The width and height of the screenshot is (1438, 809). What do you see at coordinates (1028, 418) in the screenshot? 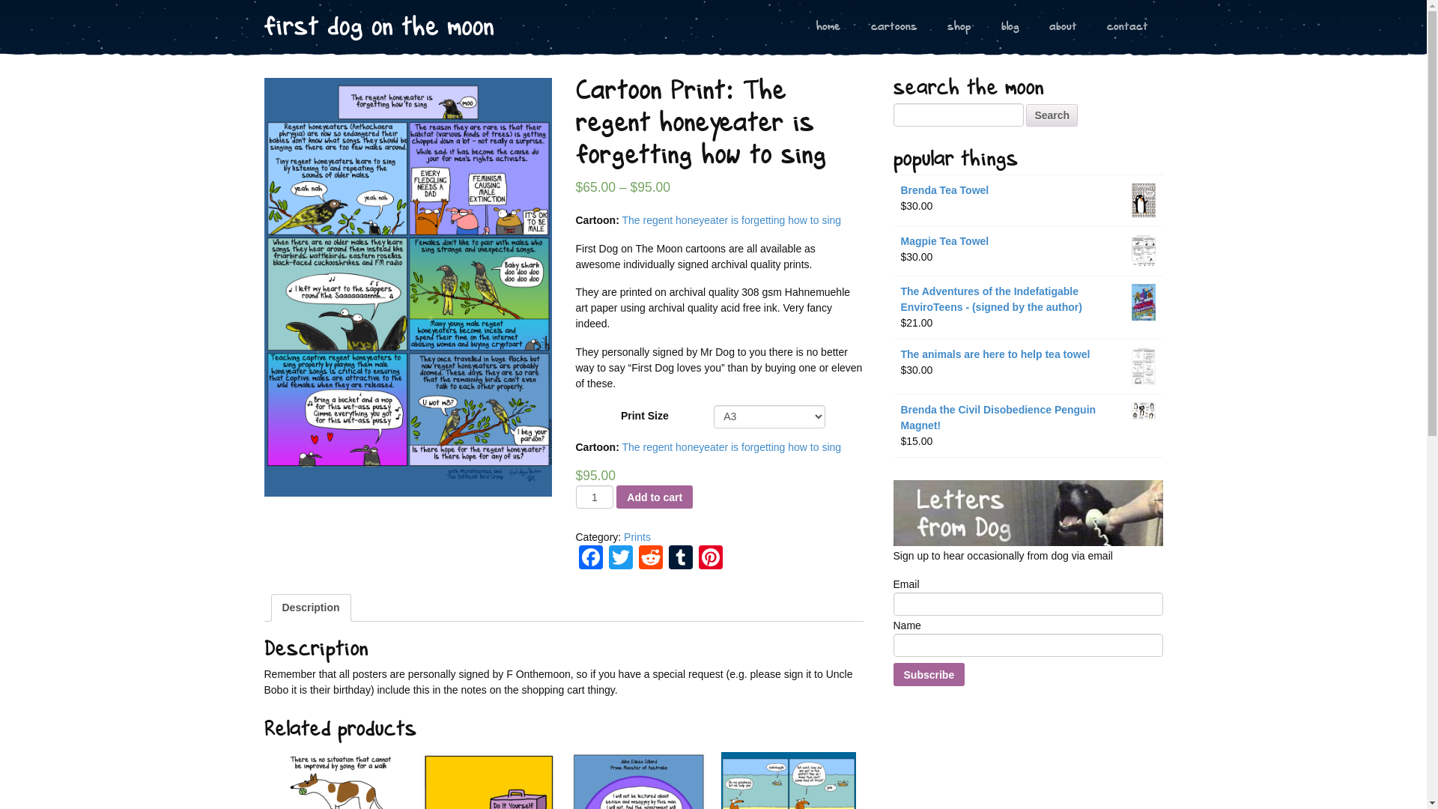
I see `Brenda the Civil Disobedience Penguin Magnet!` at bounding box center [1028, 418].